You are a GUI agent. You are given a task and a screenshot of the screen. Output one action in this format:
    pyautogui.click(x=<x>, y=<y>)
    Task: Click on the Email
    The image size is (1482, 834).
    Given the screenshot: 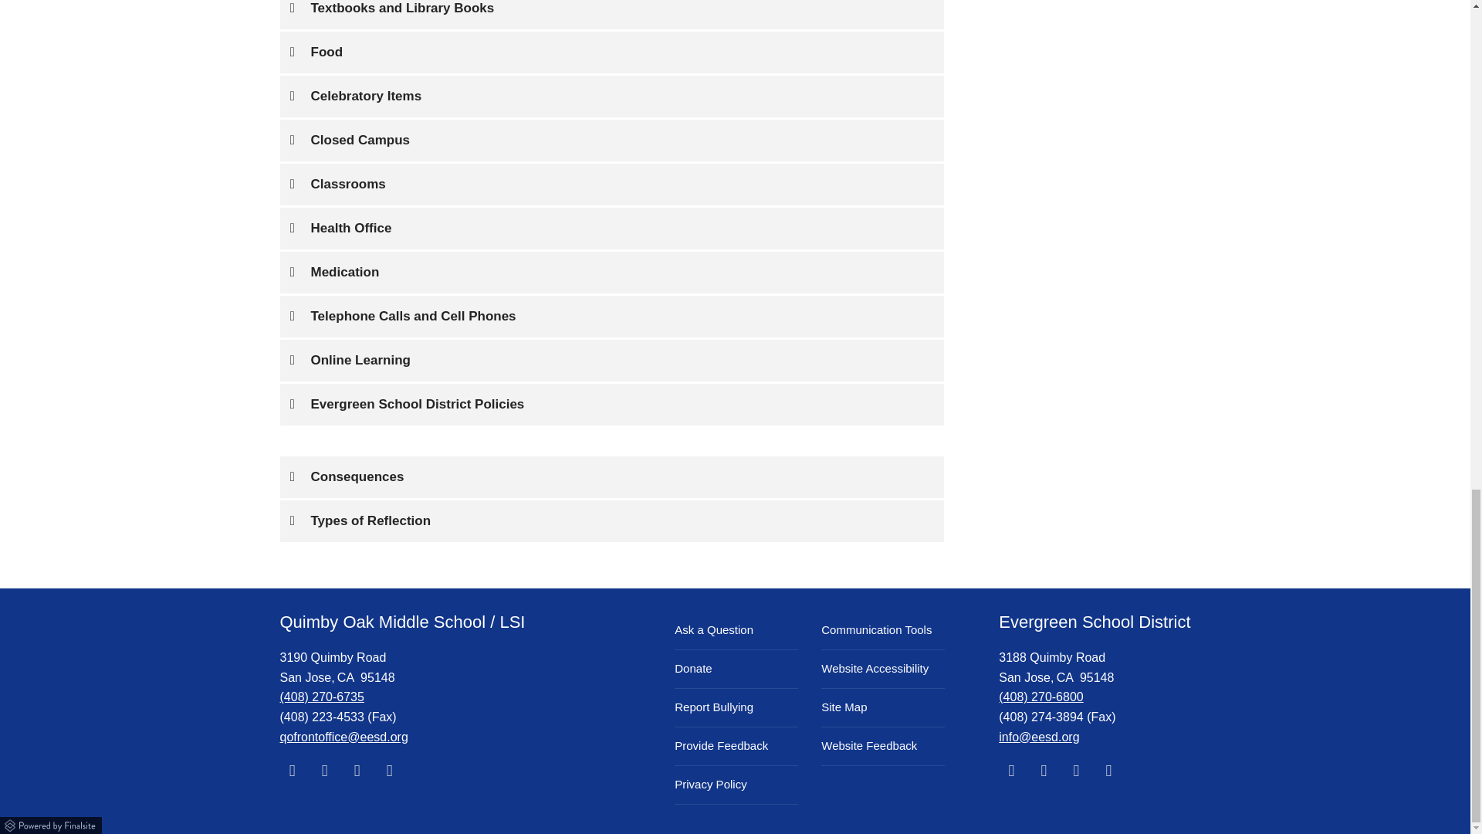 What is the action you would take?
    pyautogui.click(x=1039, y=737)
    